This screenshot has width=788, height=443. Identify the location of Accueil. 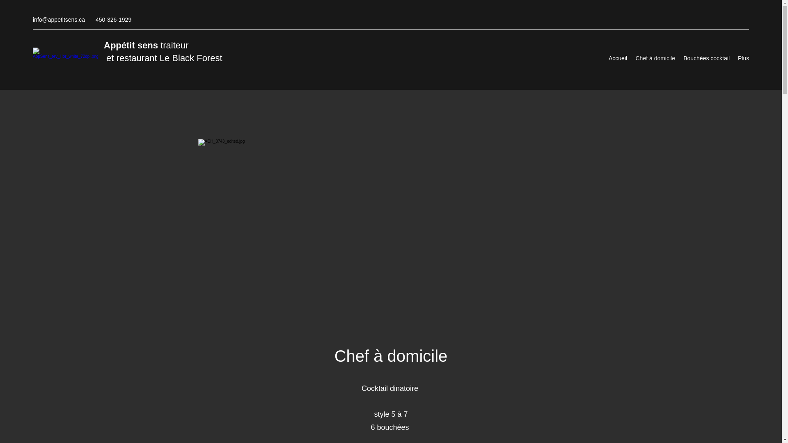
(618, 58).